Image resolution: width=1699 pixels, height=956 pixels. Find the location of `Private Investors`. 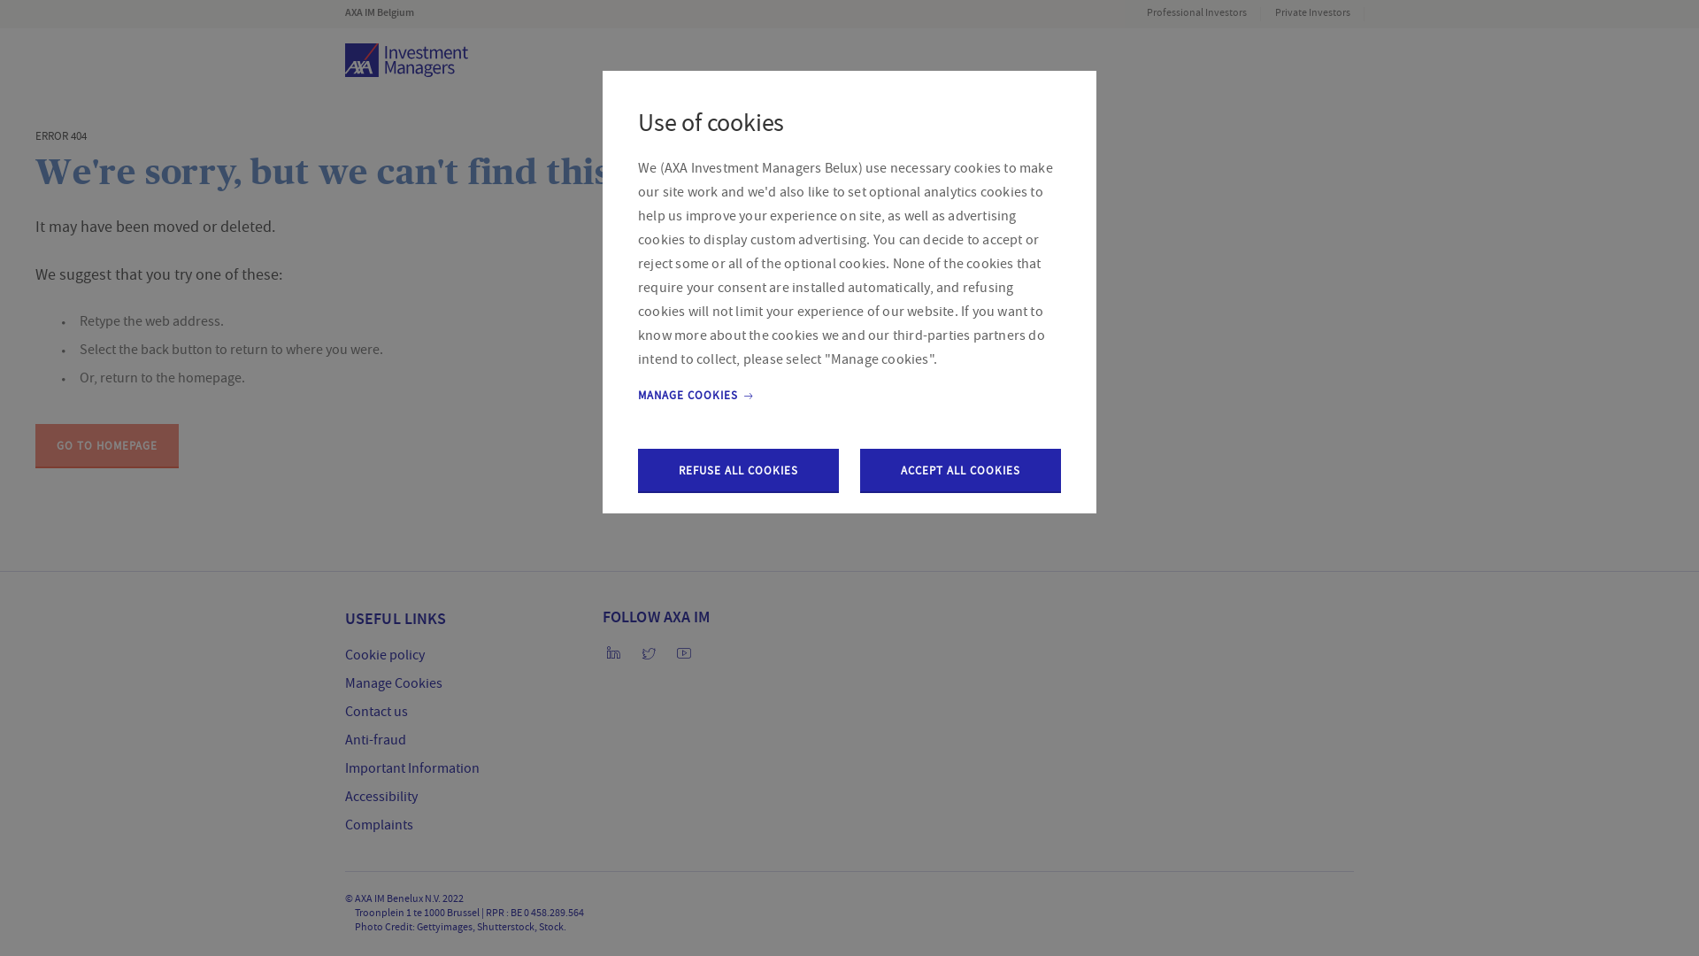

Private Investors is located at coordinates (1313, 14).